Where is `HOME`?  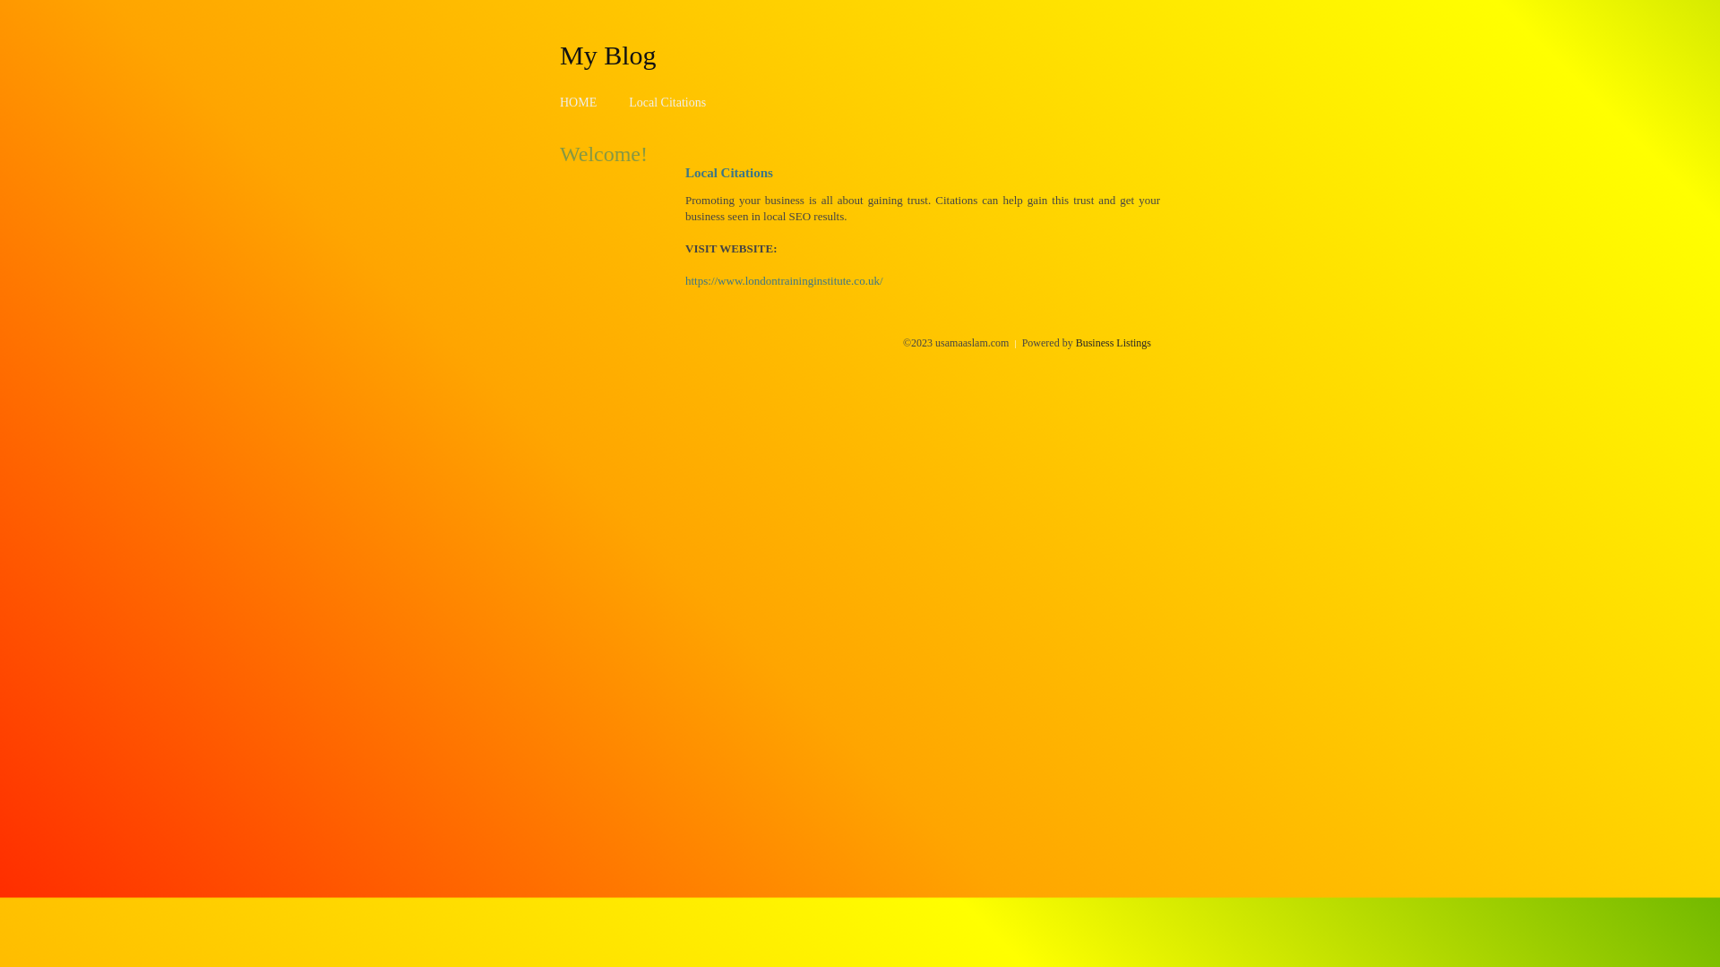
HOME is located at coordinates (579, 102).